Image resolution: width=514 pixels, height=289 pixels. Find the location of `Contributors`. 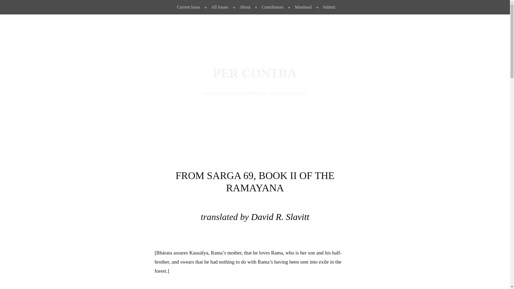

Contributors is located at coordinates (271, 7).